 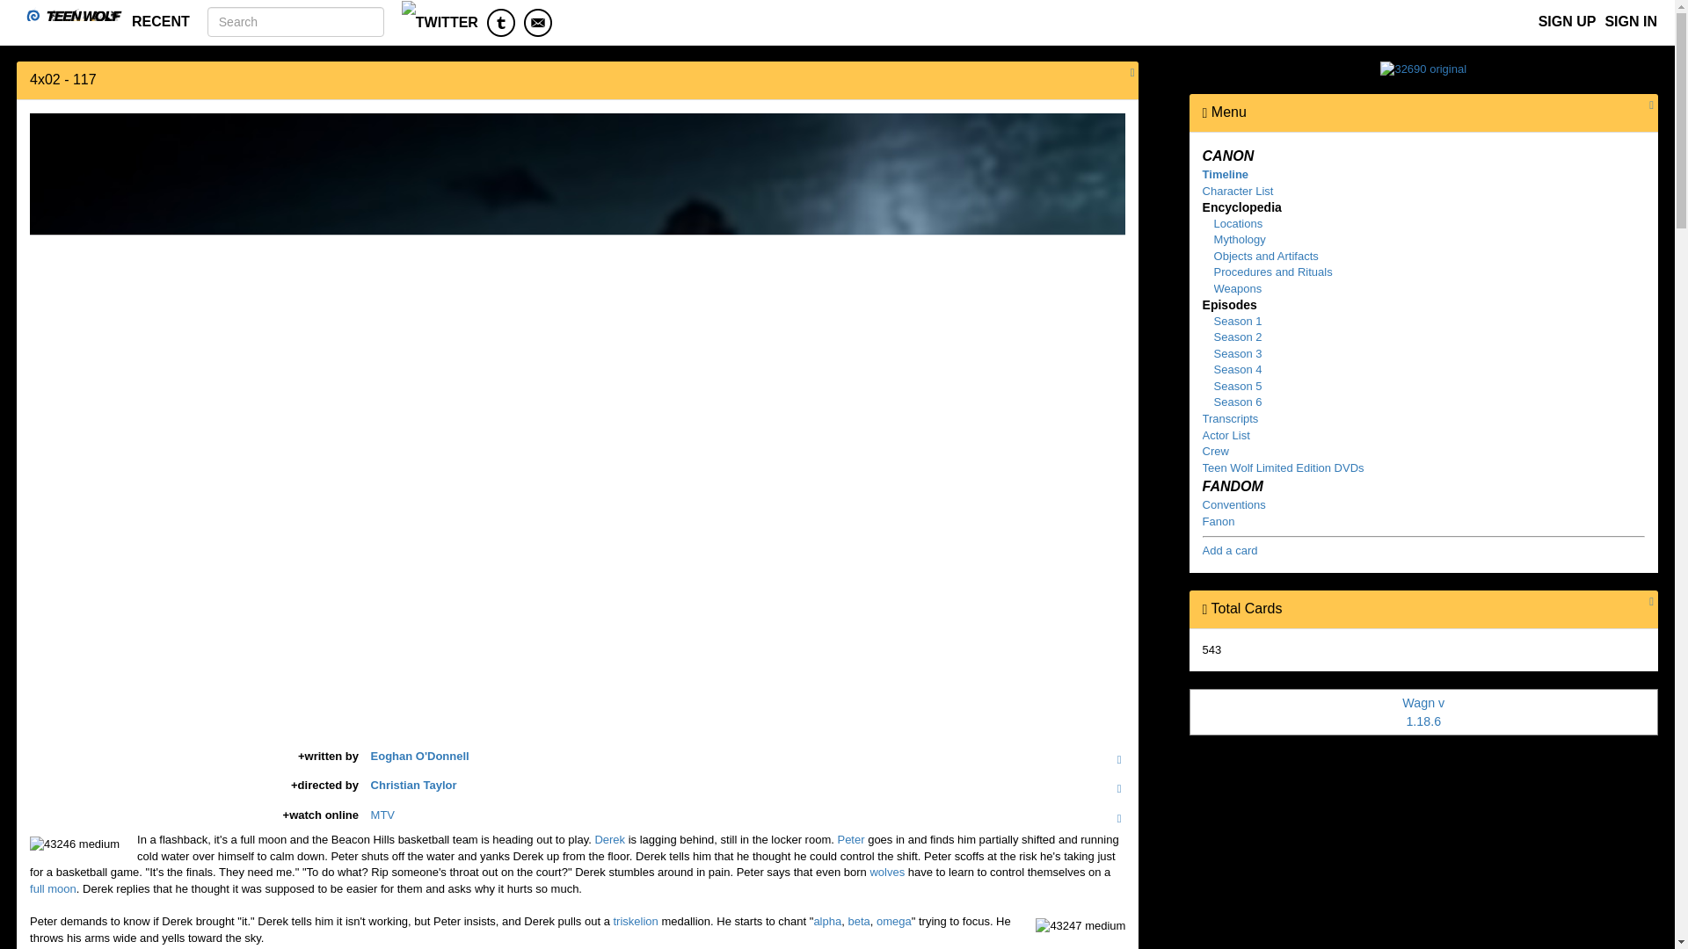 What do you see at coordinates (383, 815) in the screenshot?
I see `MTV` at bounding box center [383, 815].